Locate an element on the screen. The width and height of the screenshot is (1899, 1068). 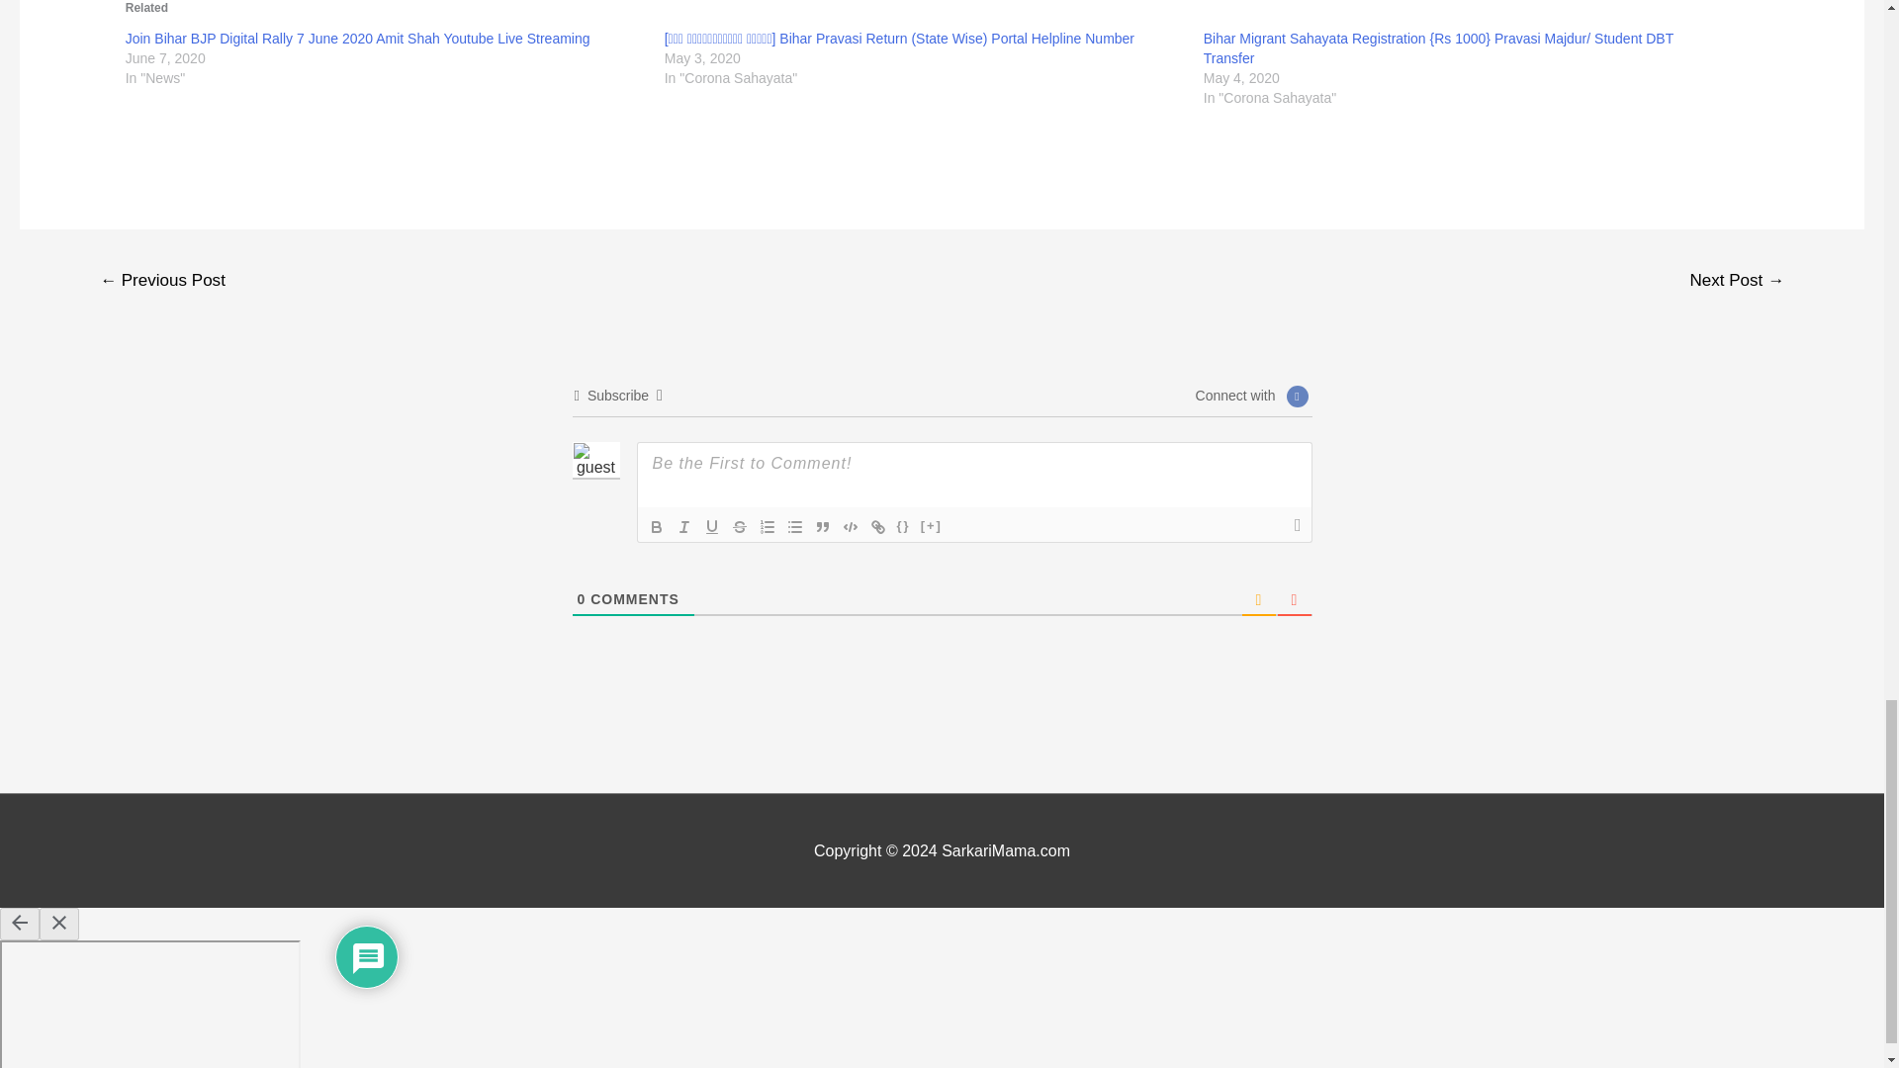
Ordered List is located at coordinates (768, 526).